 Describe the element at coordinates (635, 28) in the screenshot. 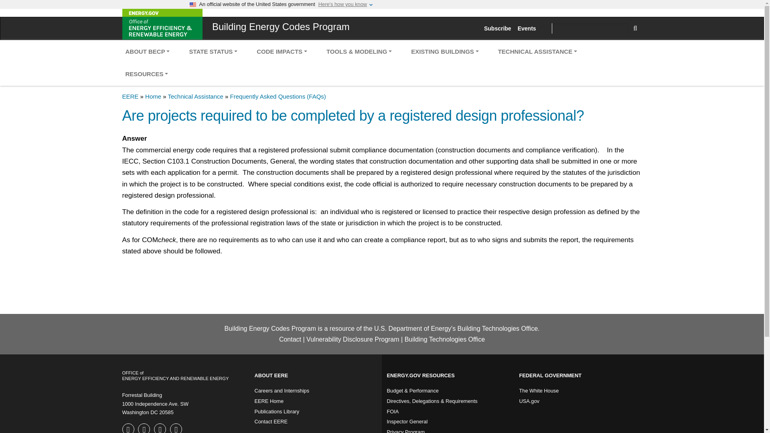

I see `Search` at that location.